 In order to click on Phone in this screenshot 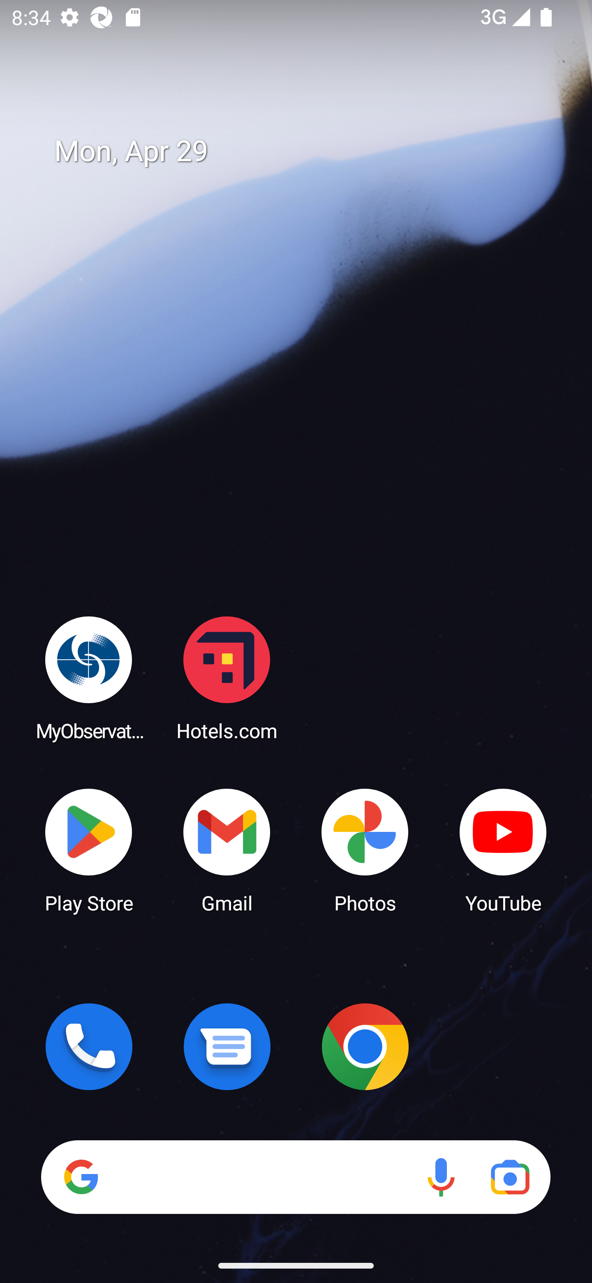, I will do `click(89, 1047)`.